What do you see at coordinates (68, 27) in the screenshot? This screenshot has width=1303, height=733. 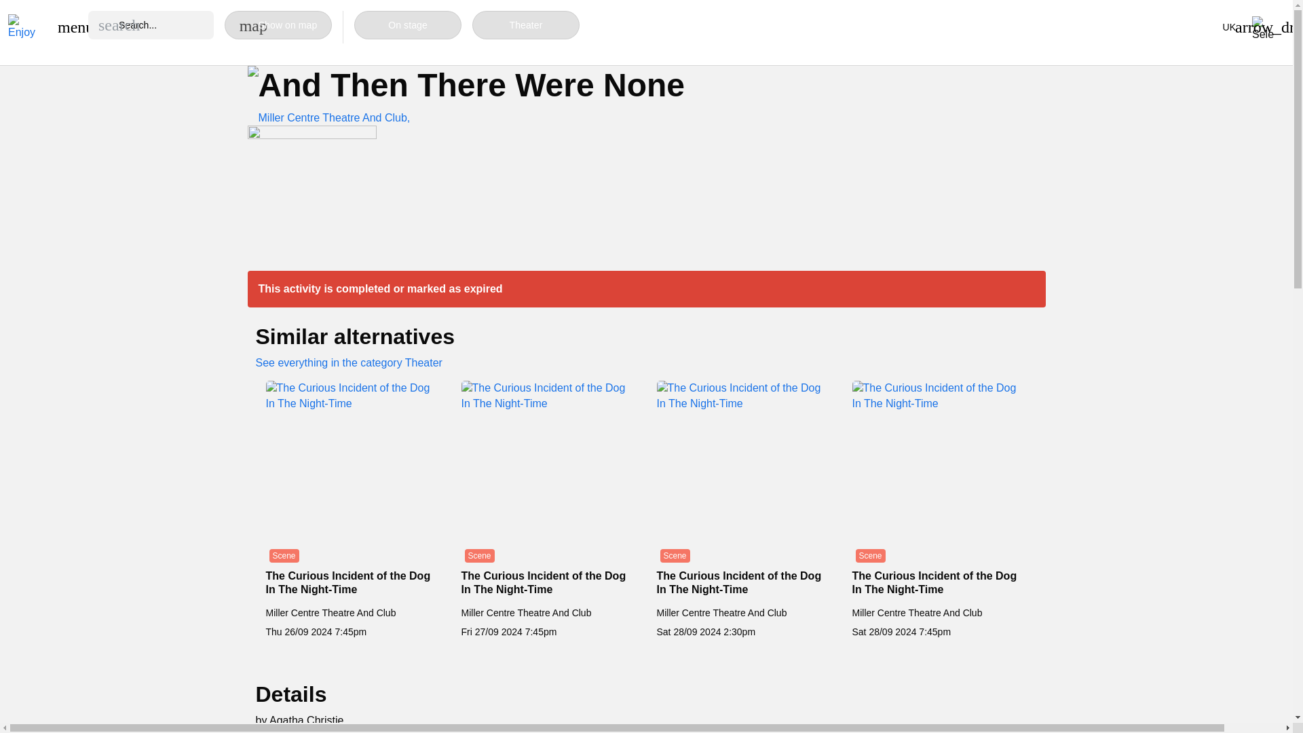 I see `menu` at bounding box center [68, 27].